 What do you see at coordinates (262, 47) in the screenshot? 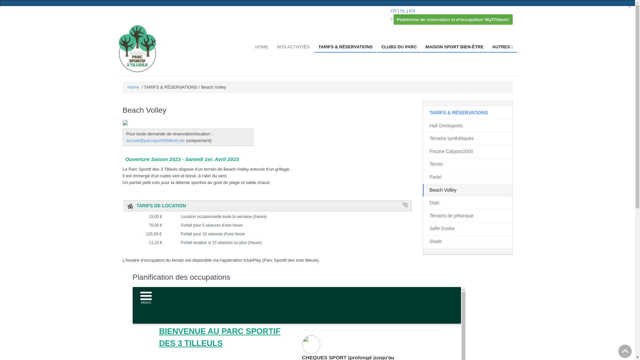
I see `HOME` at bounding box center [262, 47].